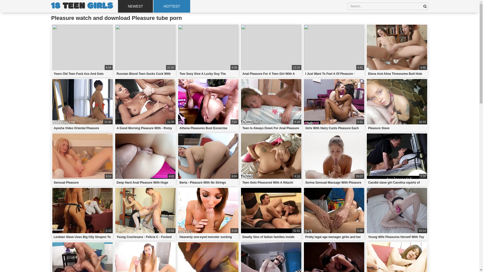 The image size is (483, 272). What do you see at coordinates (397, 237) in the screenshot?
I see `Young Wife Pleasures Herself With Toy` at bounding box center [397, 237].